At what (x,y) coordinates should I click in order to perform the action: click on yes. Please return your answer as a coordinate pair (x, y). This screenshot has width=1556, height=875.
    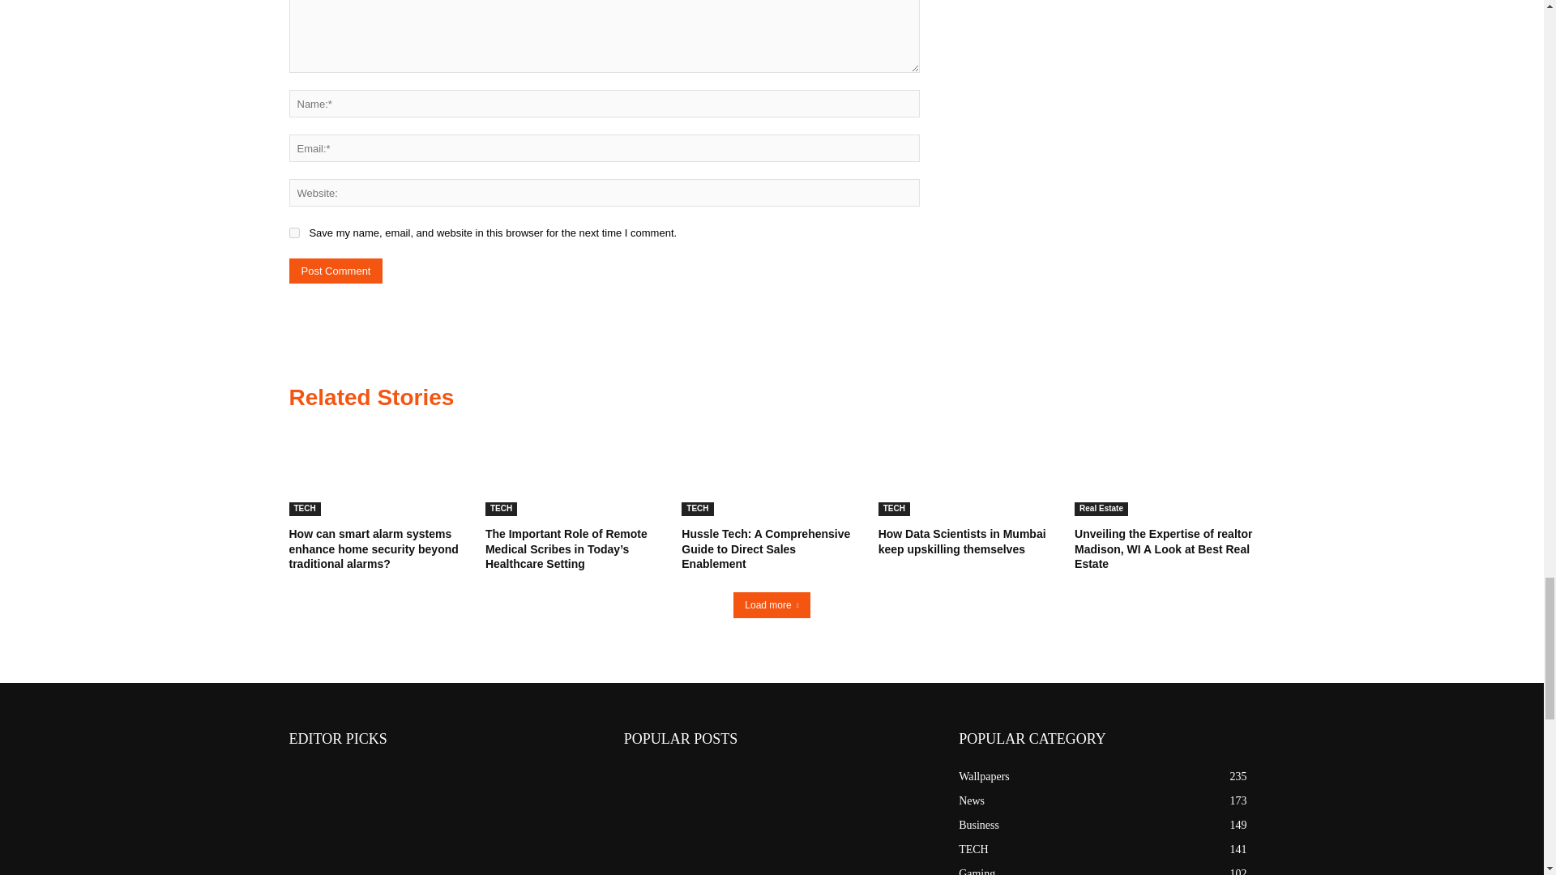
    Looking at the image, I should click on (293, 232).